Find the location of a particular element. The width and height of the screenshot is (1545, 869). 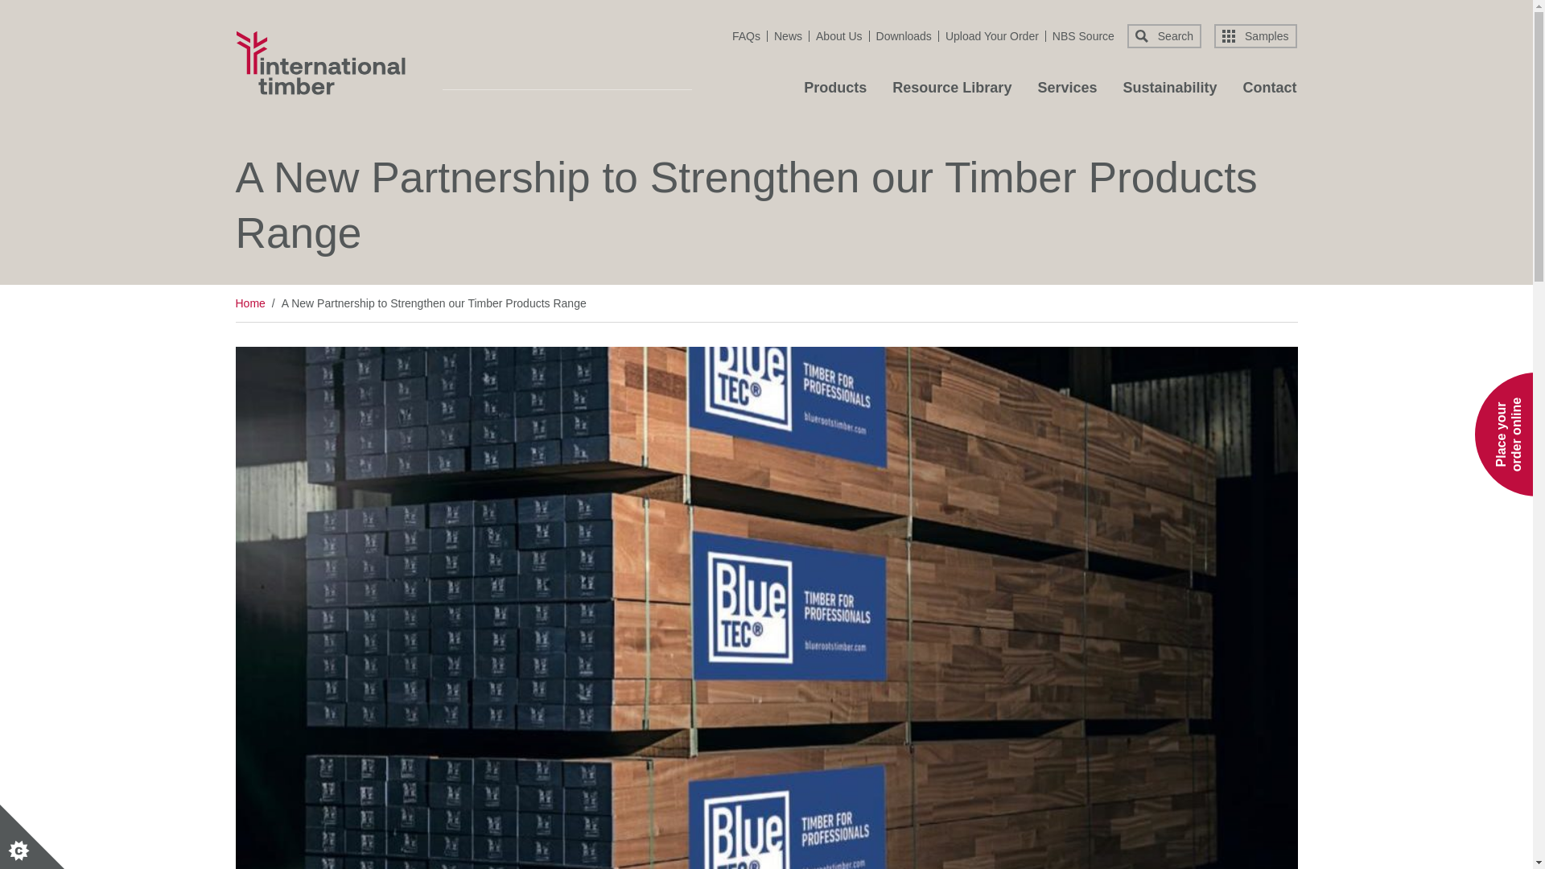

Resource Library is located at coordinates (952, 91).